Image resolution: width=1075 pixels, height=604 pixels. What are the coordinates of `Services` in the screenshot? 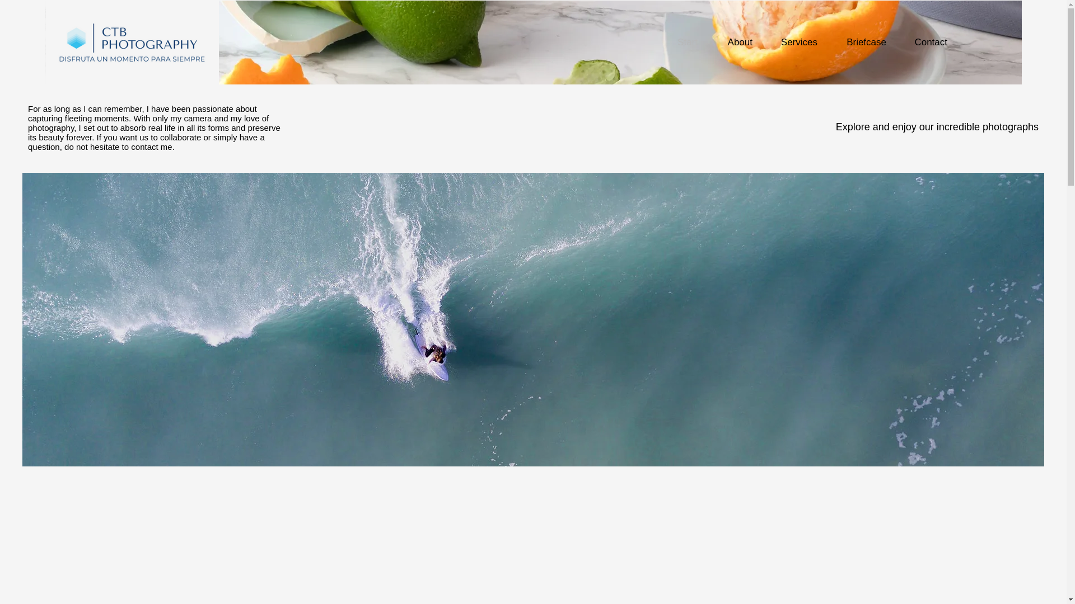 It's located at (793, 43).